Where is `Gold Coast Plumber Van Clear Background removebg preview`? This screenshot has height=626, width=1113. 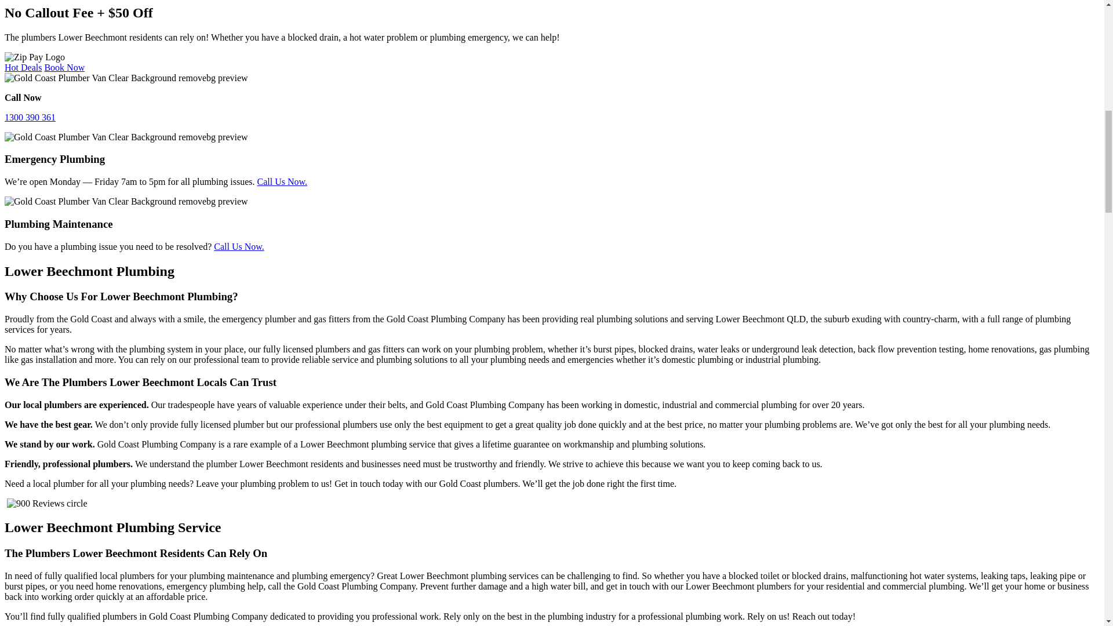 Gold Coast Plumber Van Clear Background removebg preview is located at coordinates (126, 78).